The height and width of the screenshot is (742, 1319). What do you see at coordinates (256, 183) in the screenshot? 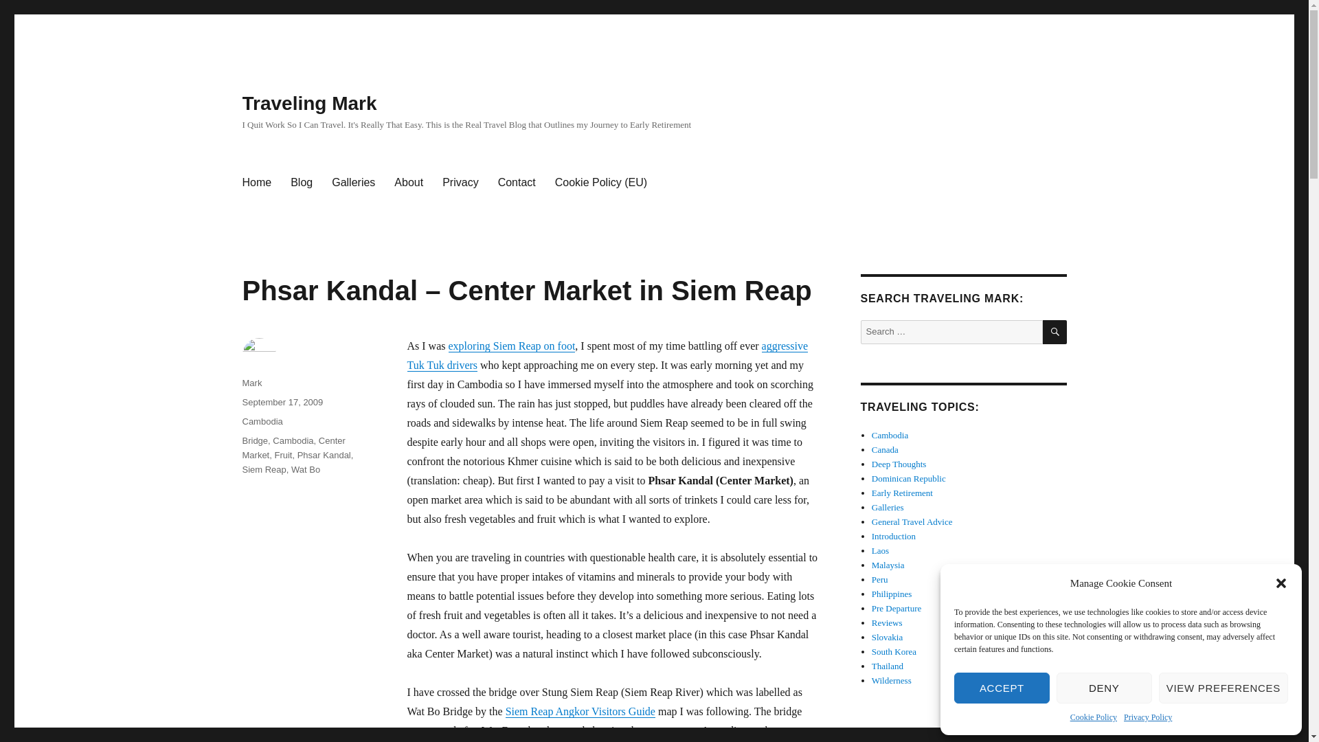
I see `Home` at bounding box center [256, 183].